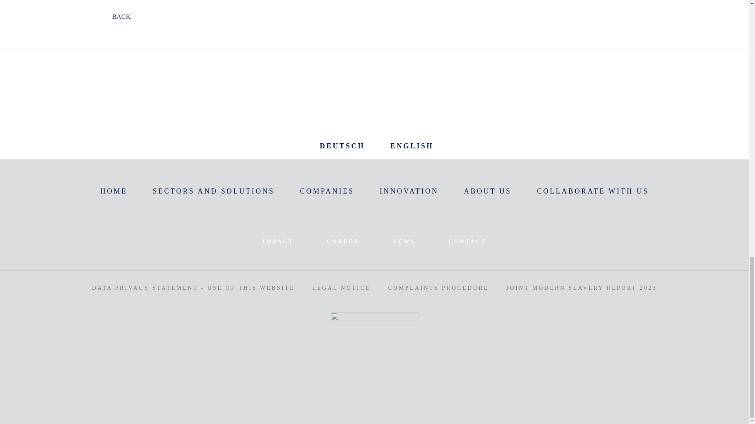 The height and width of the screenshot is (424, 755). Describe the element at coordinates (468, 241) in the screenshot. I see `Contact` at that location.